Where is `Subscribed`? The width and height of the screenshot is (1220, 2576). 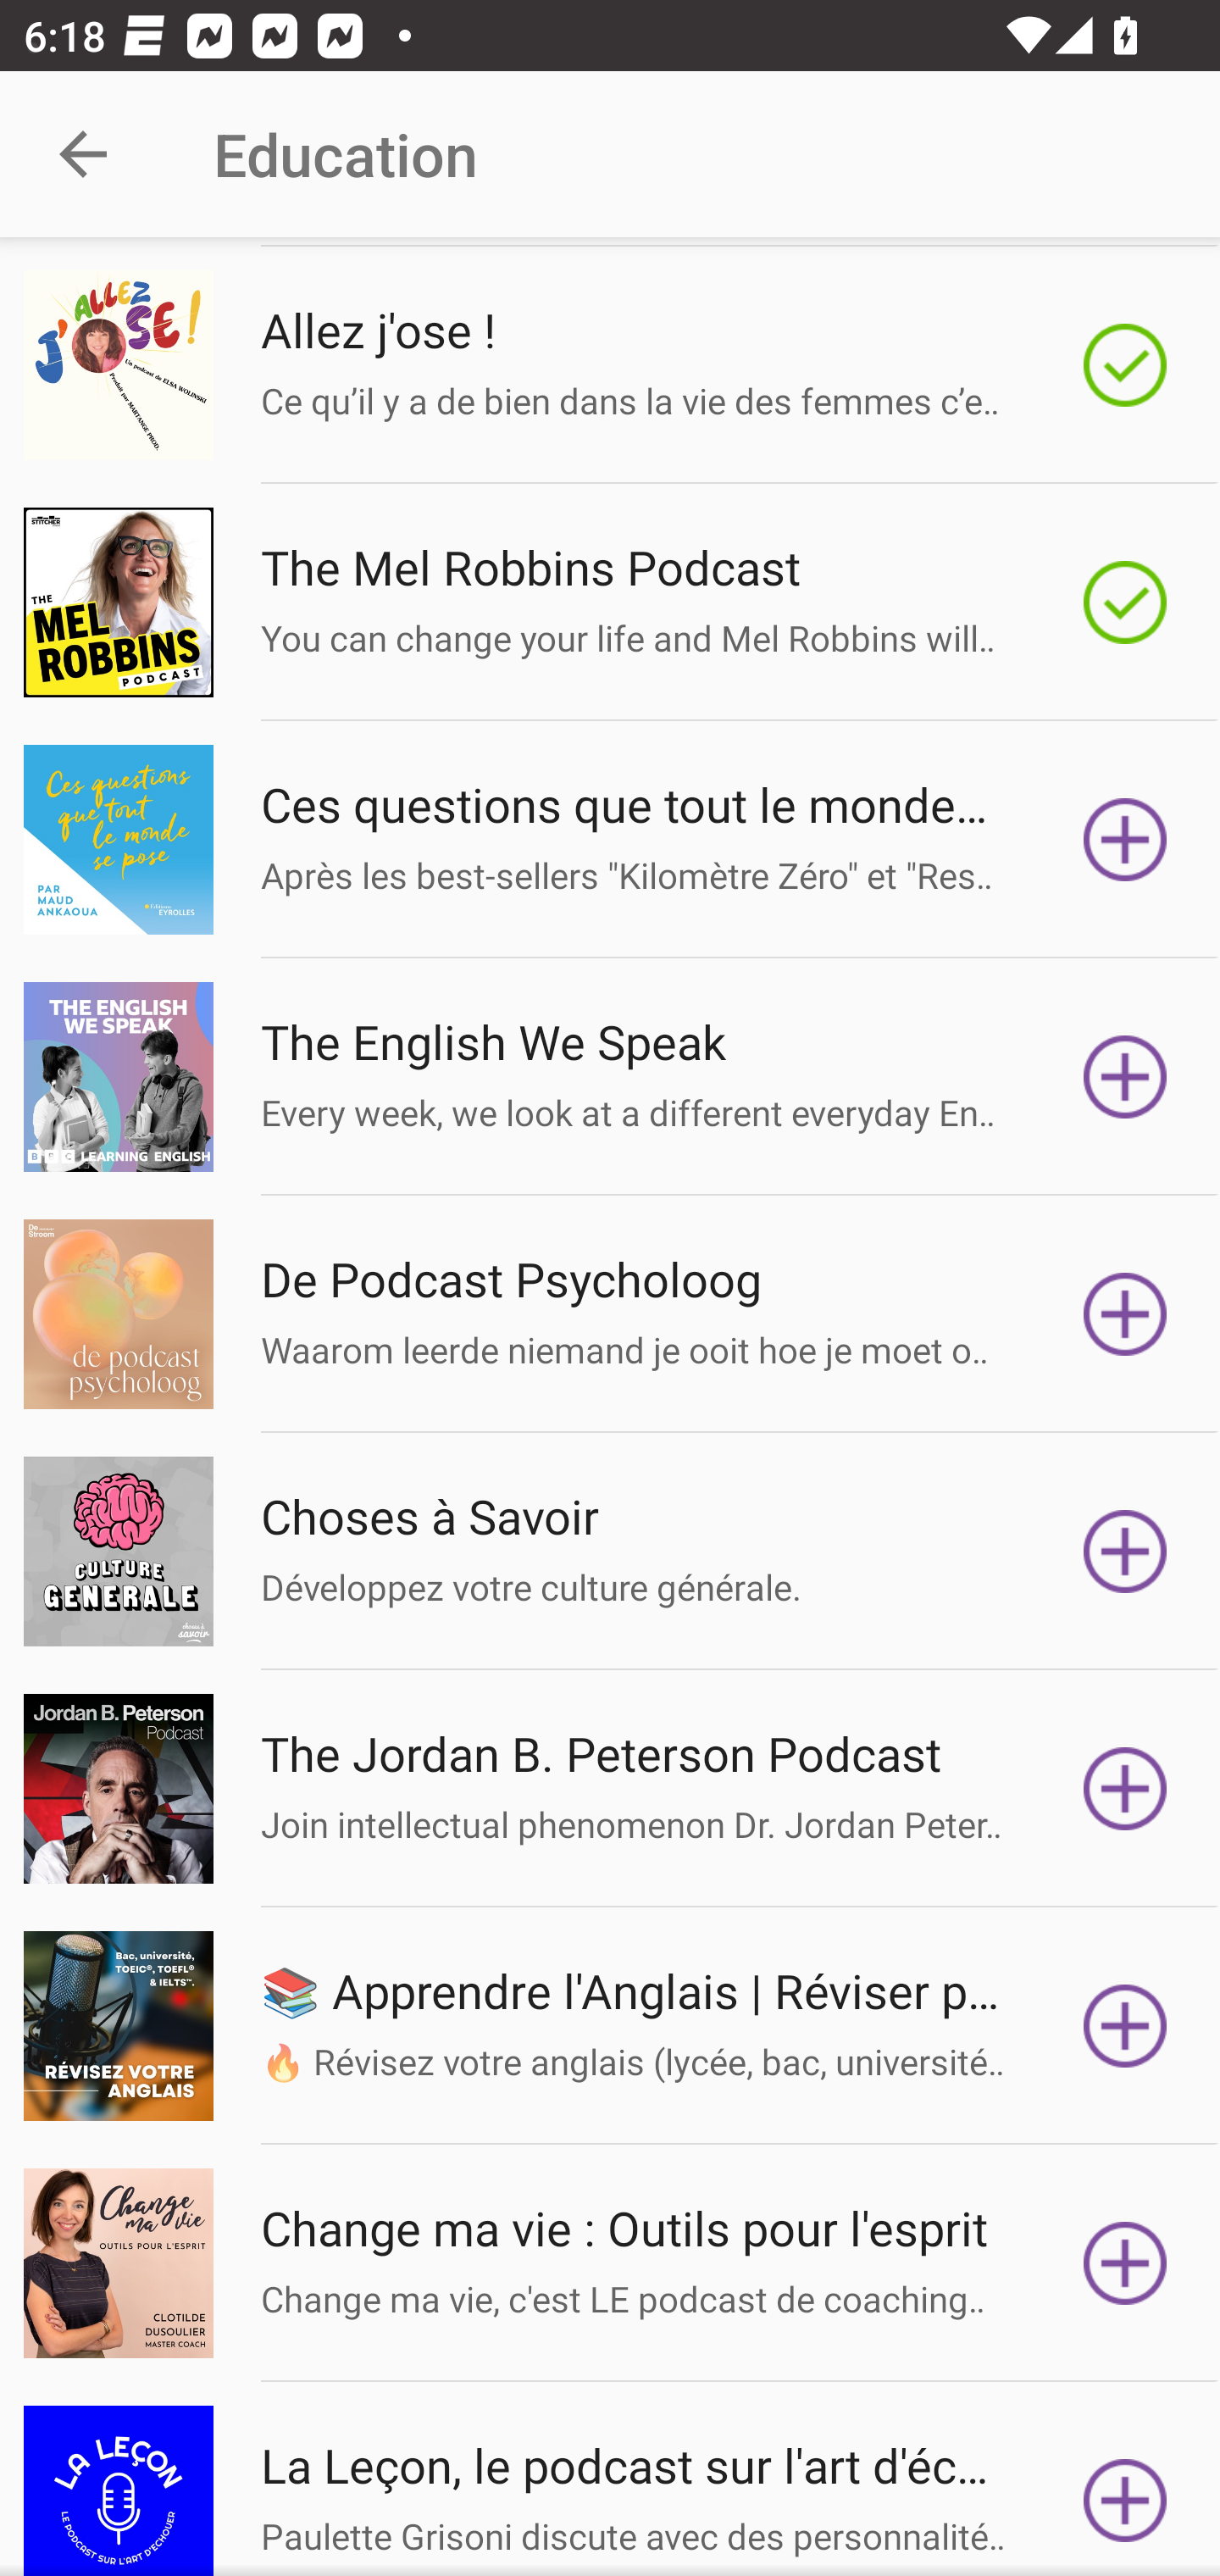
Subscribed is located at coordinates (1125, 602).